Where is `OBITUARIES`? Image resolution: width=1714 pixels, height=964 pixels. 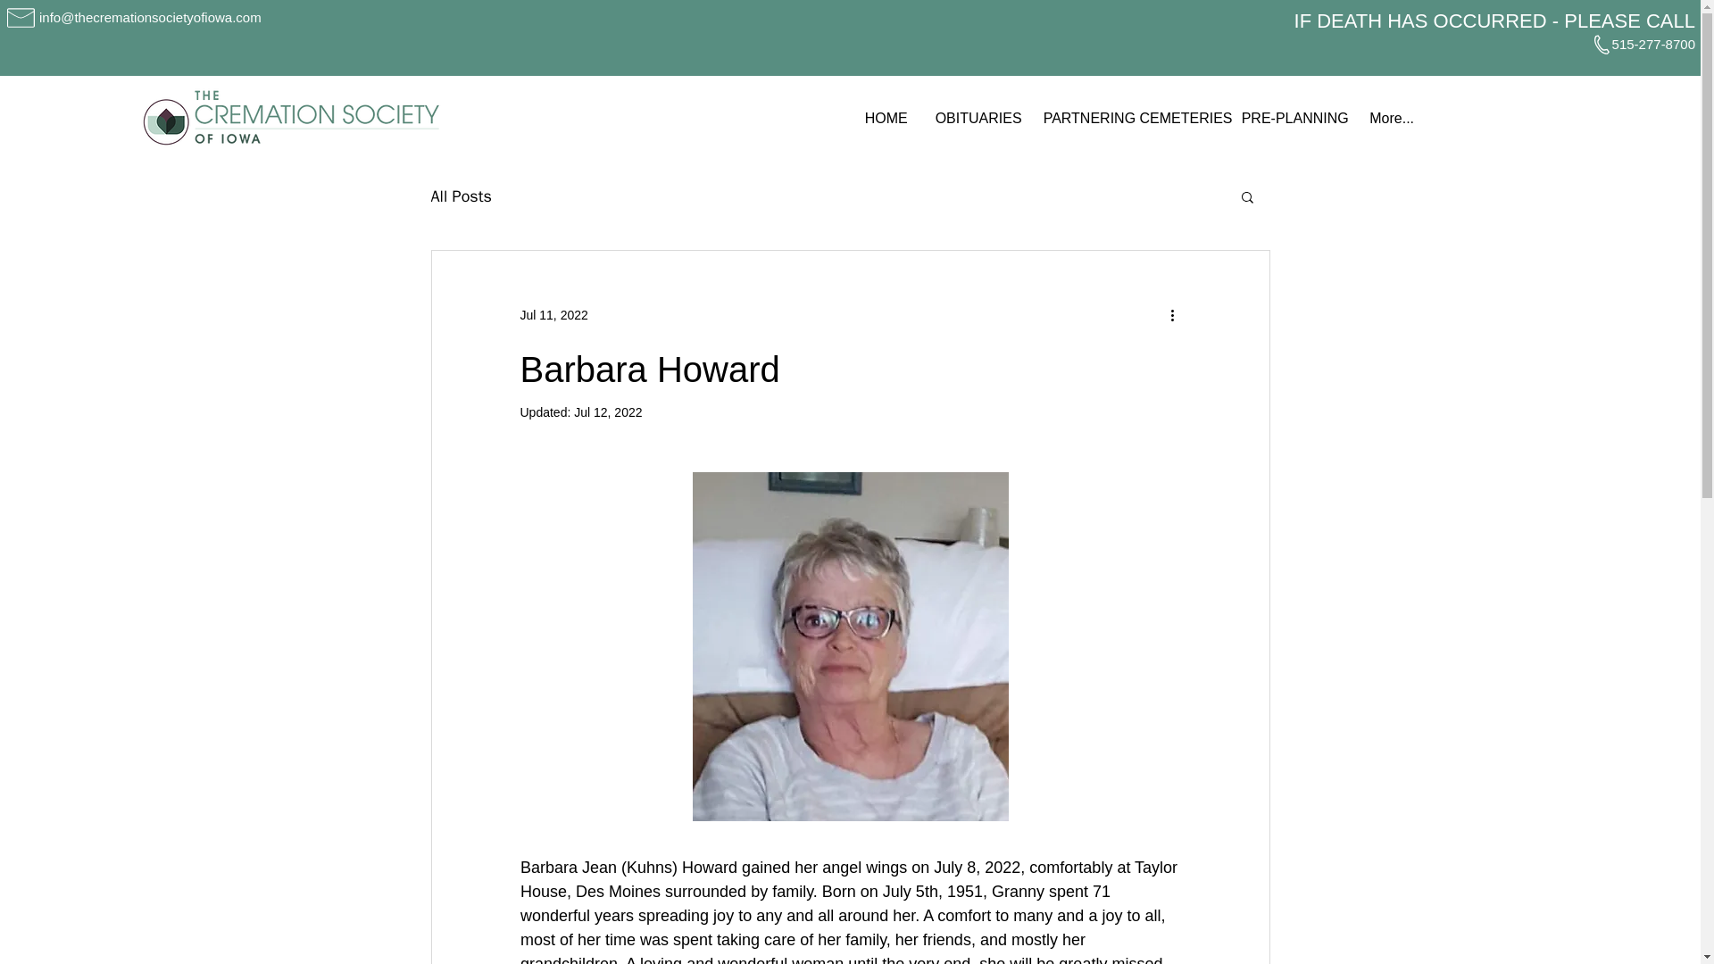 OBITUARIES is located at coordinates (975, 118).